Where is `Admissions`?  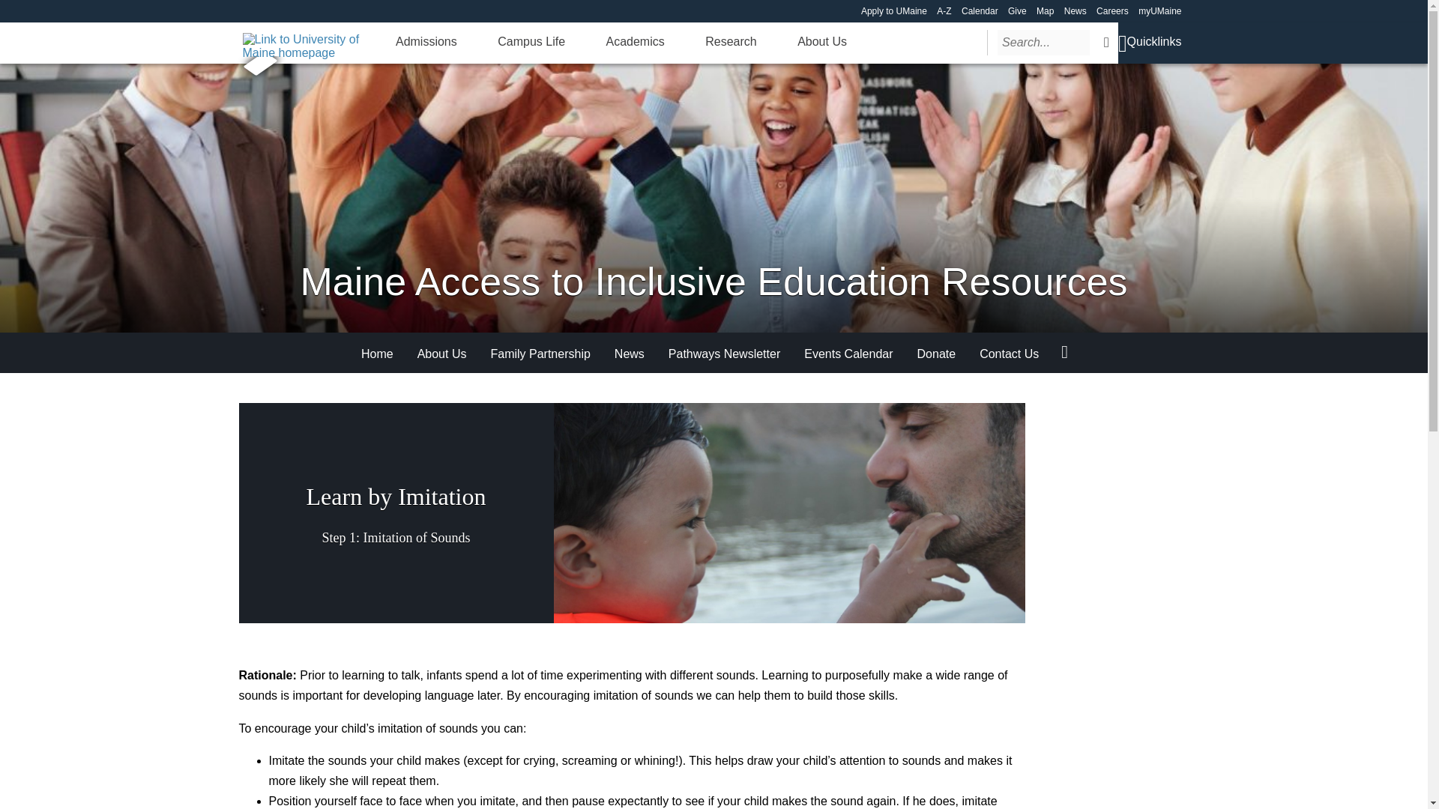 Admissions is located at coordinates (426, 42).